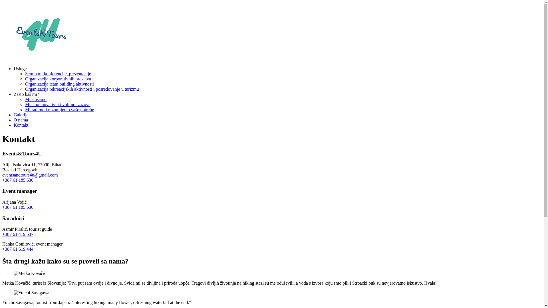 The height and width of the screenshot is (308, 548). Describe the element at coordinates (59, 84) in the screenshot. I see `Organizacija team building aktivnosti` at that location.